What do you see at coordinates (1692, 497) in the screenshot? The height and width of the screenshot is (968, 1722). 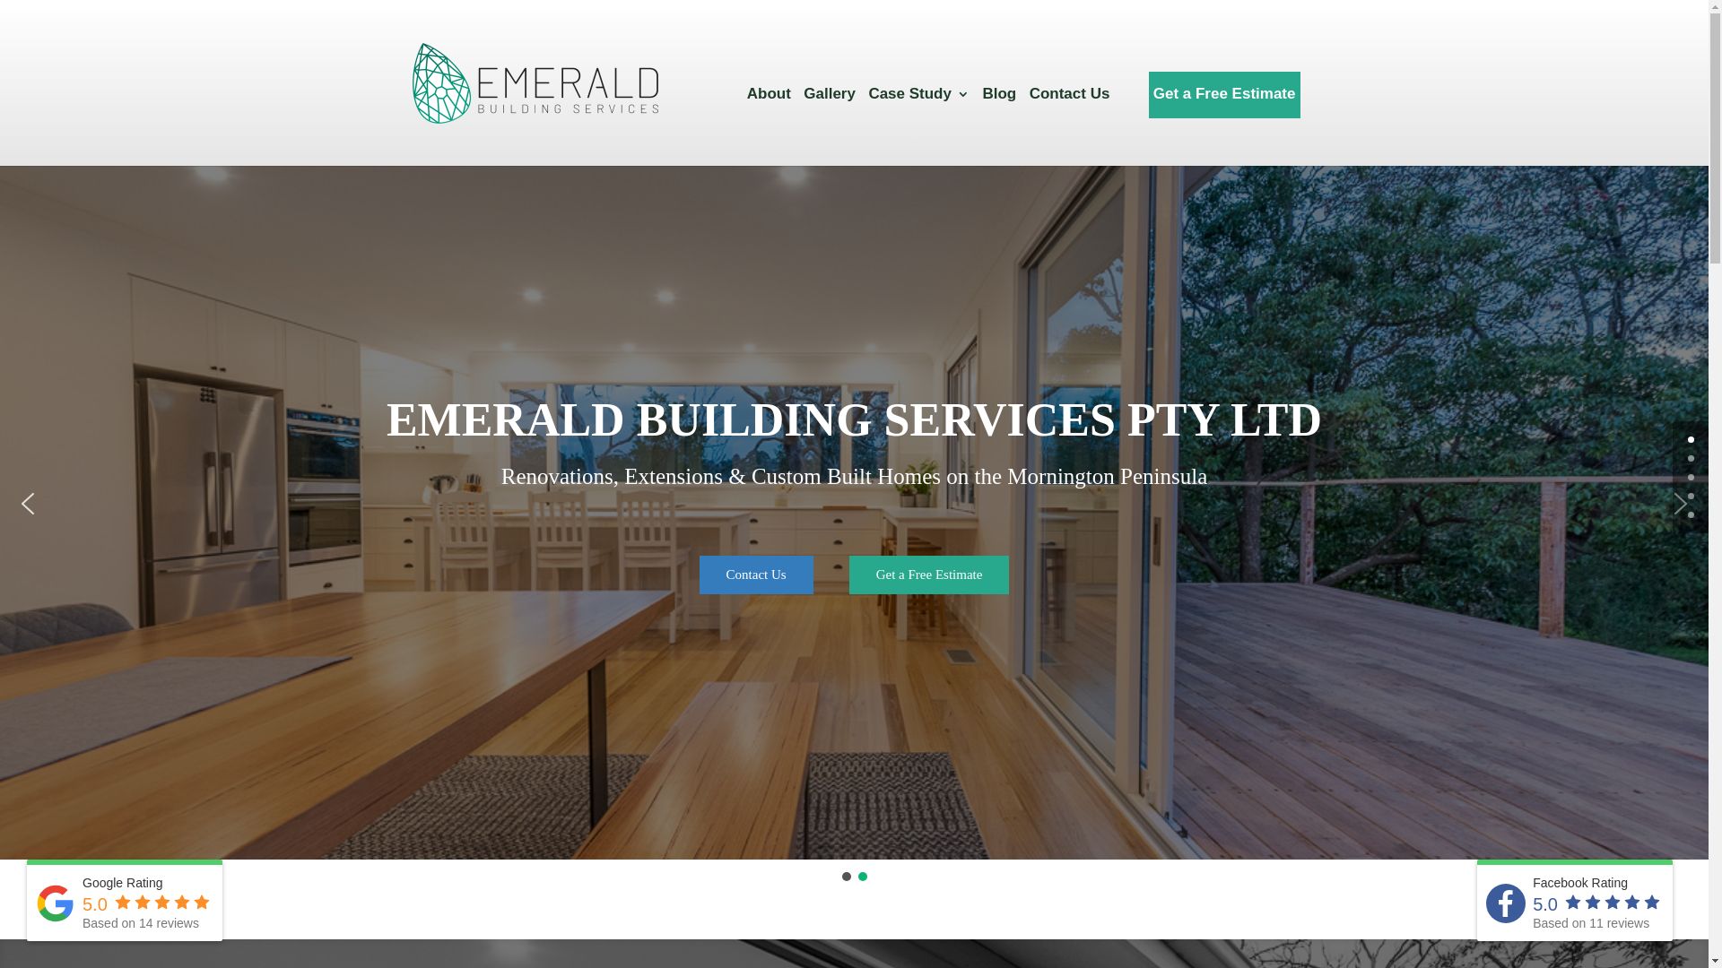 I see `3` at bounding box center [1692, 497].